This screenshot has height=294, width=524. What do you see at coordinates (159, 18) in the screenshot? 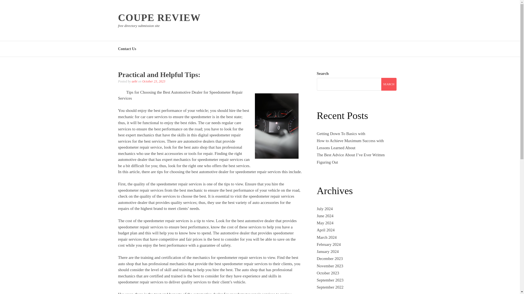
I see `COUPE REVIEW` at bounding box center [159, 18].